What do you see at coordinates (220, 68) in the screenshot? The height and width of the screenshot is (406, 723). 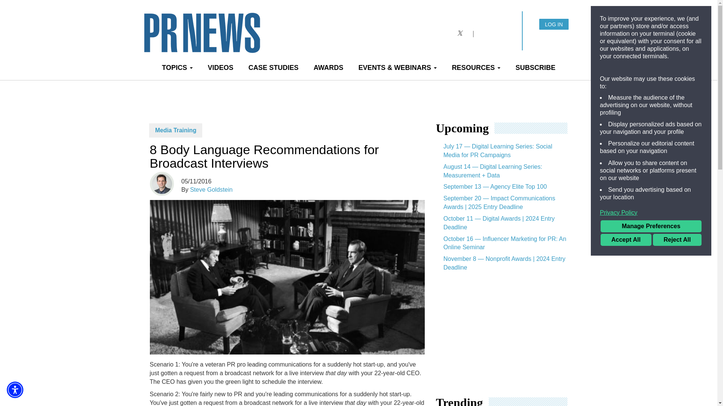 I see `VIDEOS` at bounding box center [220, 68].